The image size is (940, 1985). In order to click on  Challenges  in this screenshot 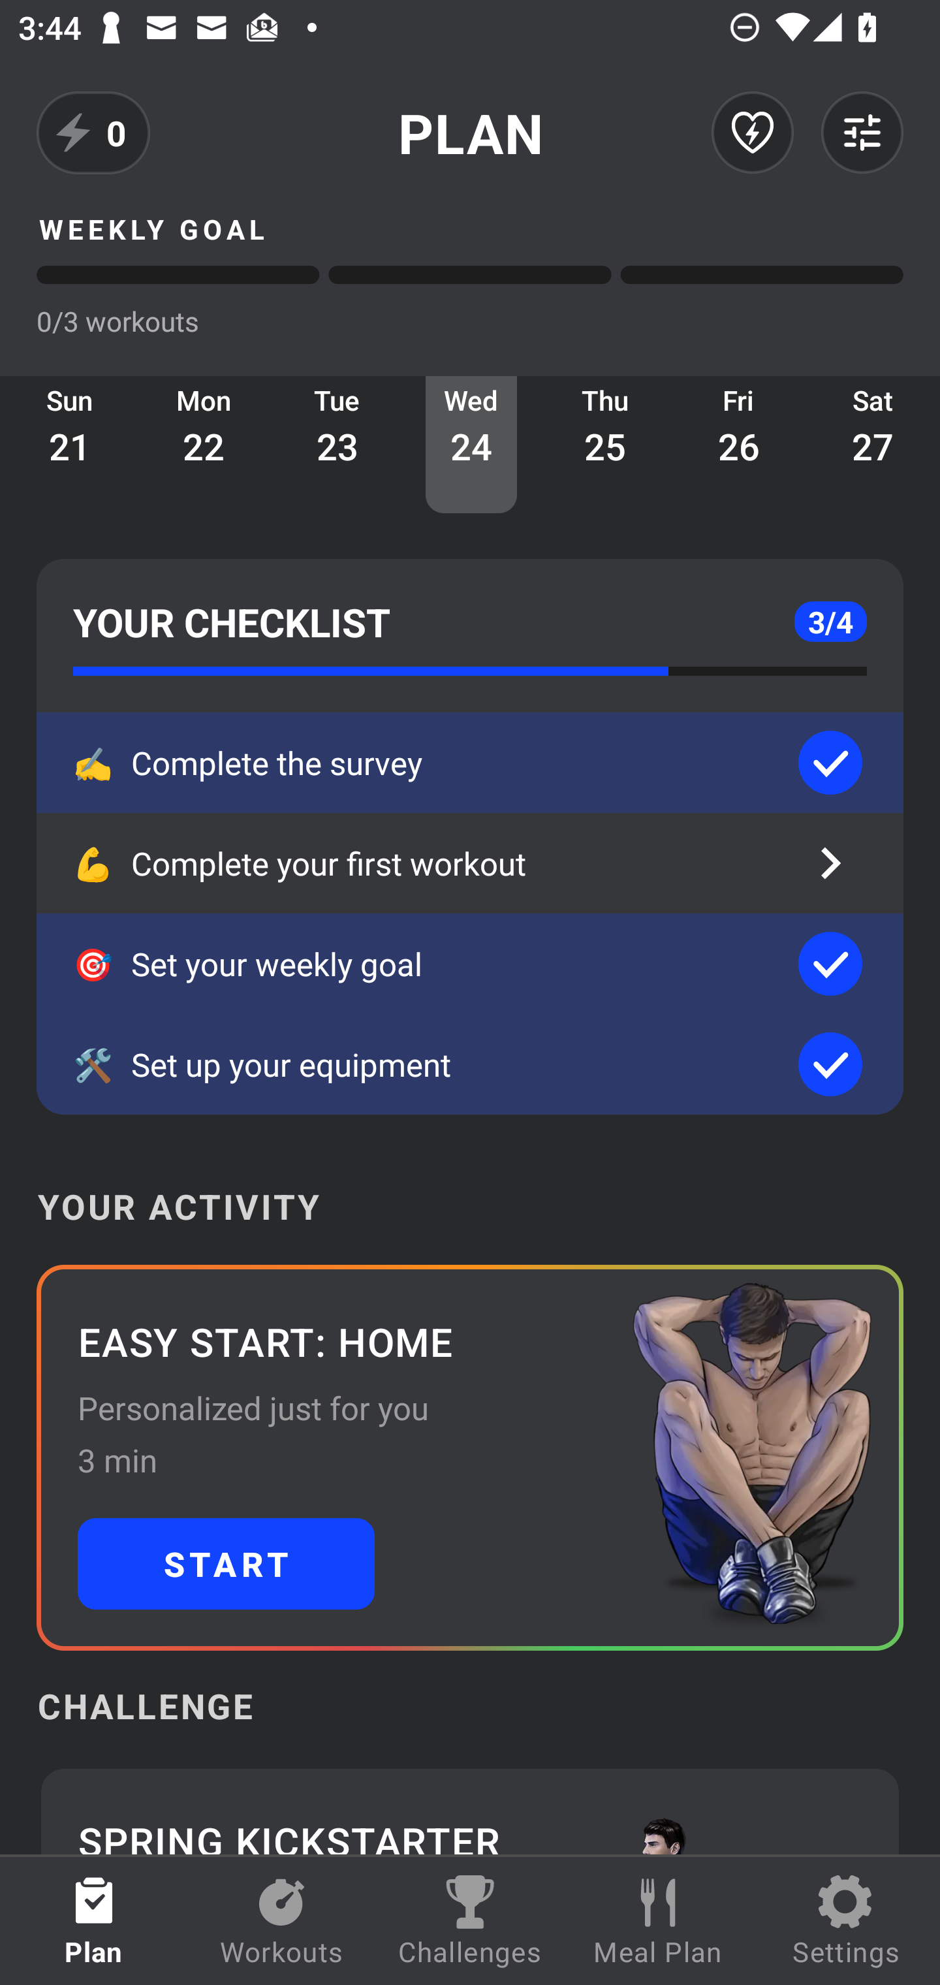, I will do `click(470, 1921)`.